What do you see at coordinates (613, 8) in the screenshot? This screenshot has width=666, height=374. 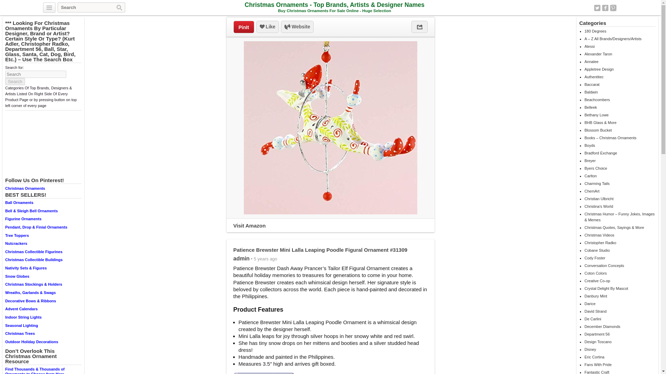 I see `Pinterest` at bounding box center [613, 8].